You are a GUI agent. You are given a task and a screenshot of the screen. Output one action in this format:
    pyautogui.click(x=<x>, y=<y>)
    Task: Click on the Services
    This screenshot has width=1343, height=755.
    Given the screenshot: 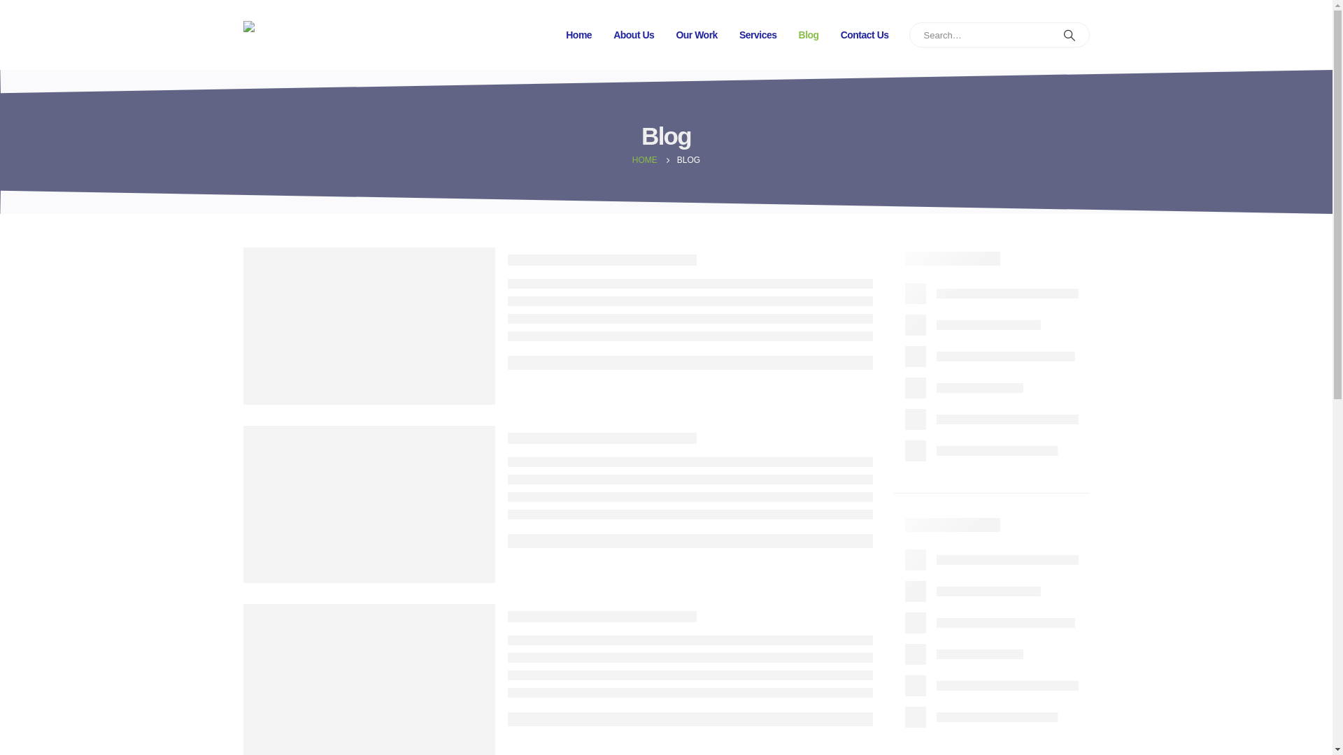 What is the action you would take?
    pyautogui.click(x=758, y=35)
    